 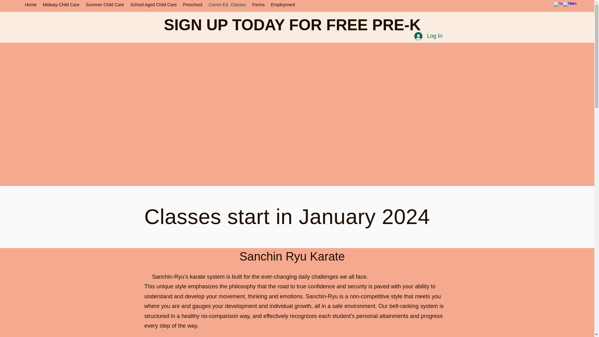 What do you see at coordinates (283, 5) in the screenshot?
I see `Employment` at bounding box center [283, 5].